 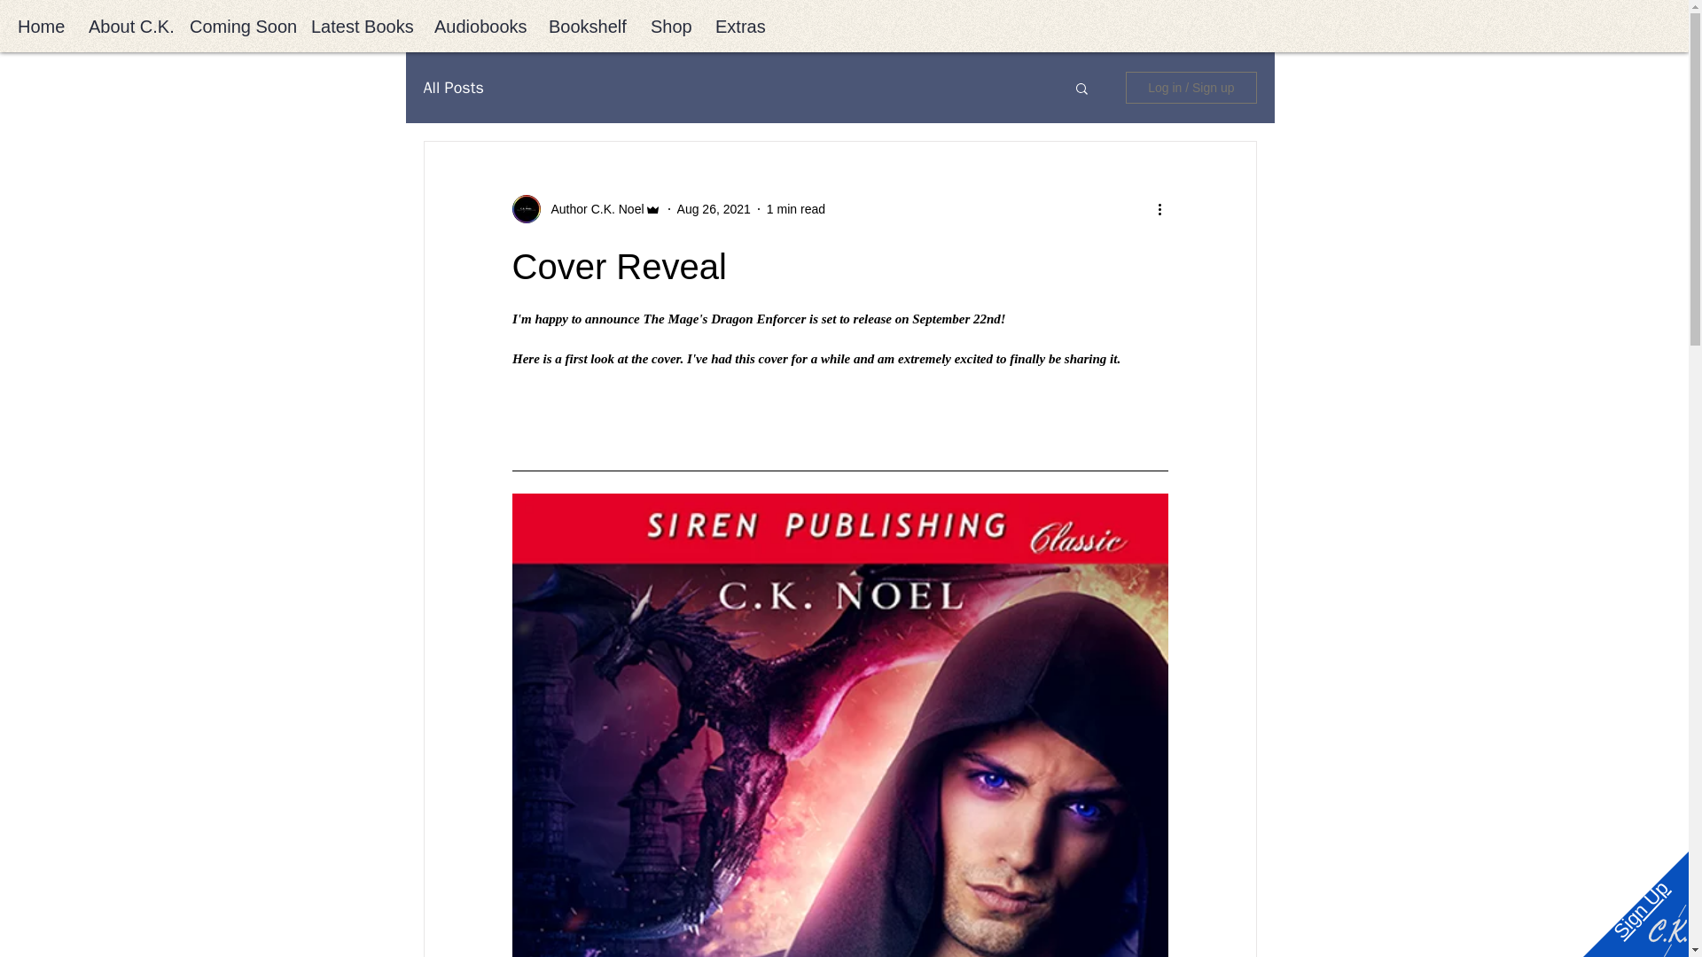 What do you see at coordinates (668, 27) in the screenshot?
I see `Shop` at bounding box center [668, 27].